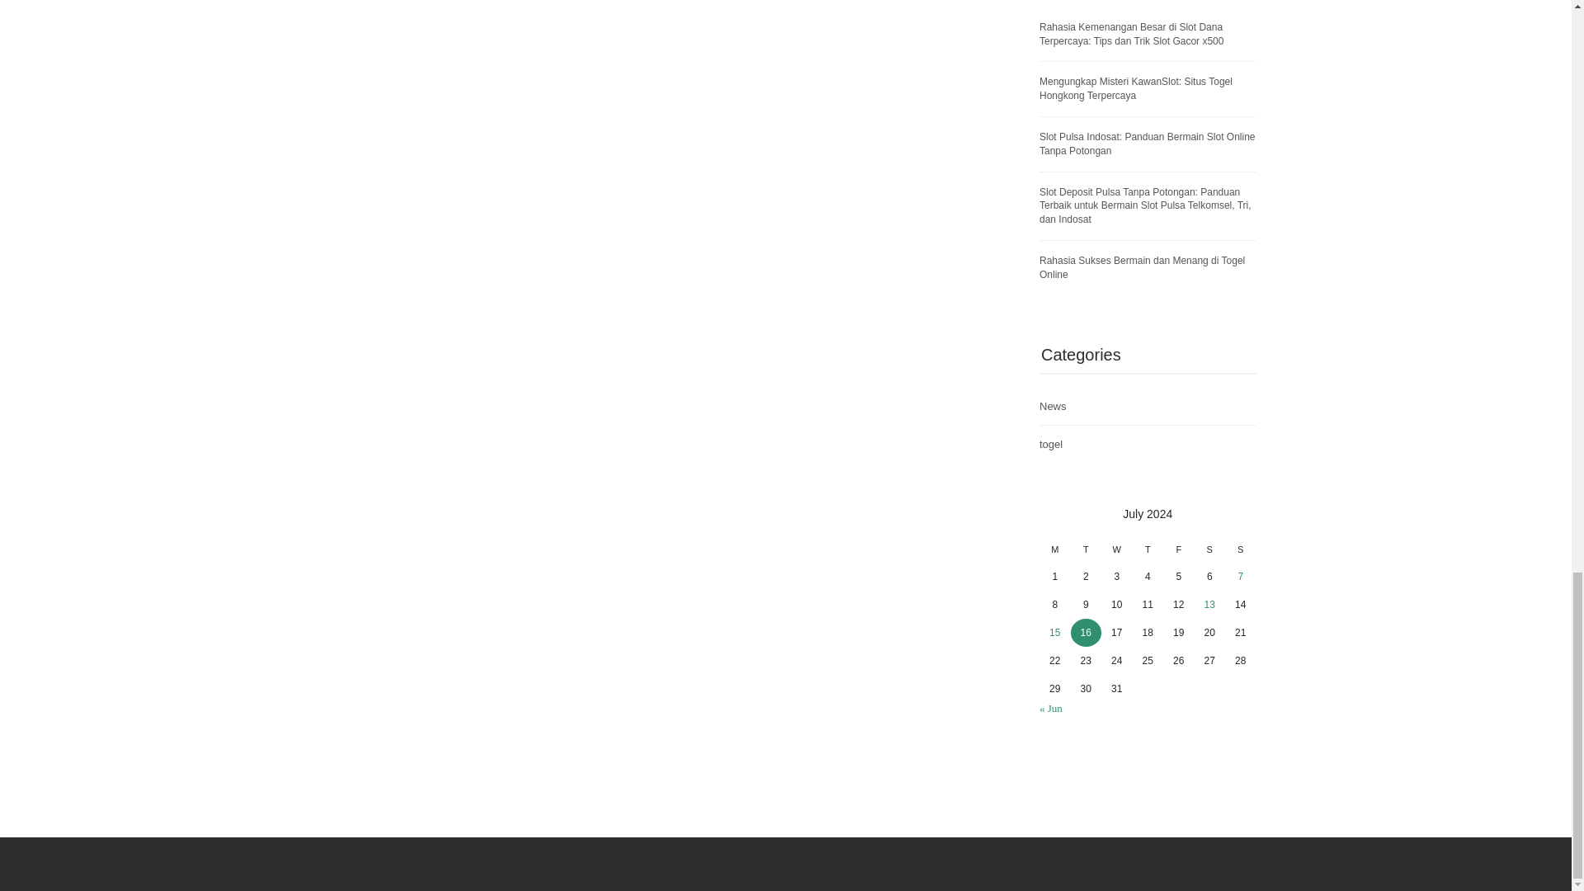 This screenshot has width=1584, height=891. What do you see at coordinates (1147, 553) in the screenshot?
I see `Thursday` at bounding box center [1147, 553].